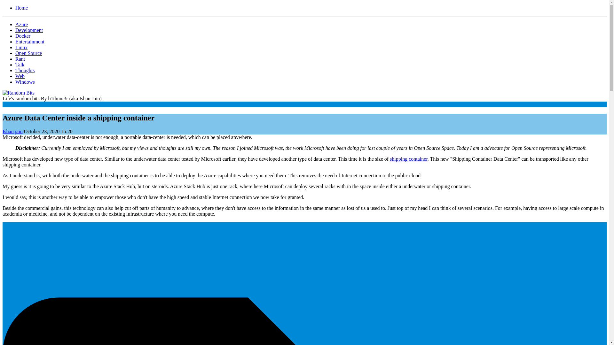  Describe the element at coordinates (21, 8) in the screenshot. I see `Home` at that location.